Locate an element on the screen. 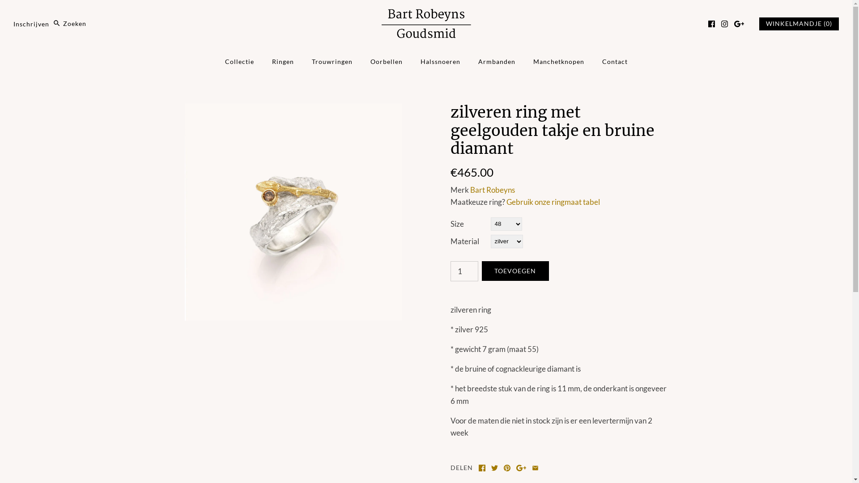 The width and height of the screenshot is (859, 483). Halssnoeren is located at coordinates (440, 62).